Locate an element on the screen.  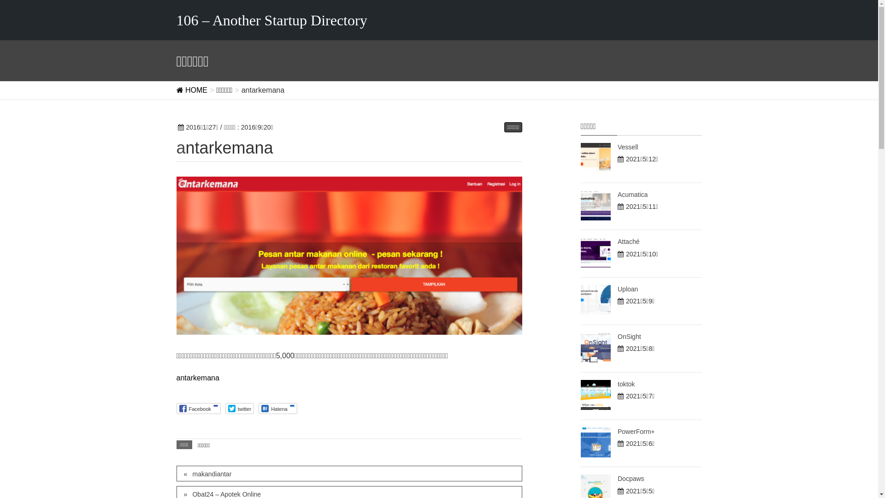
Vessell is located at coordinates (628, 147).